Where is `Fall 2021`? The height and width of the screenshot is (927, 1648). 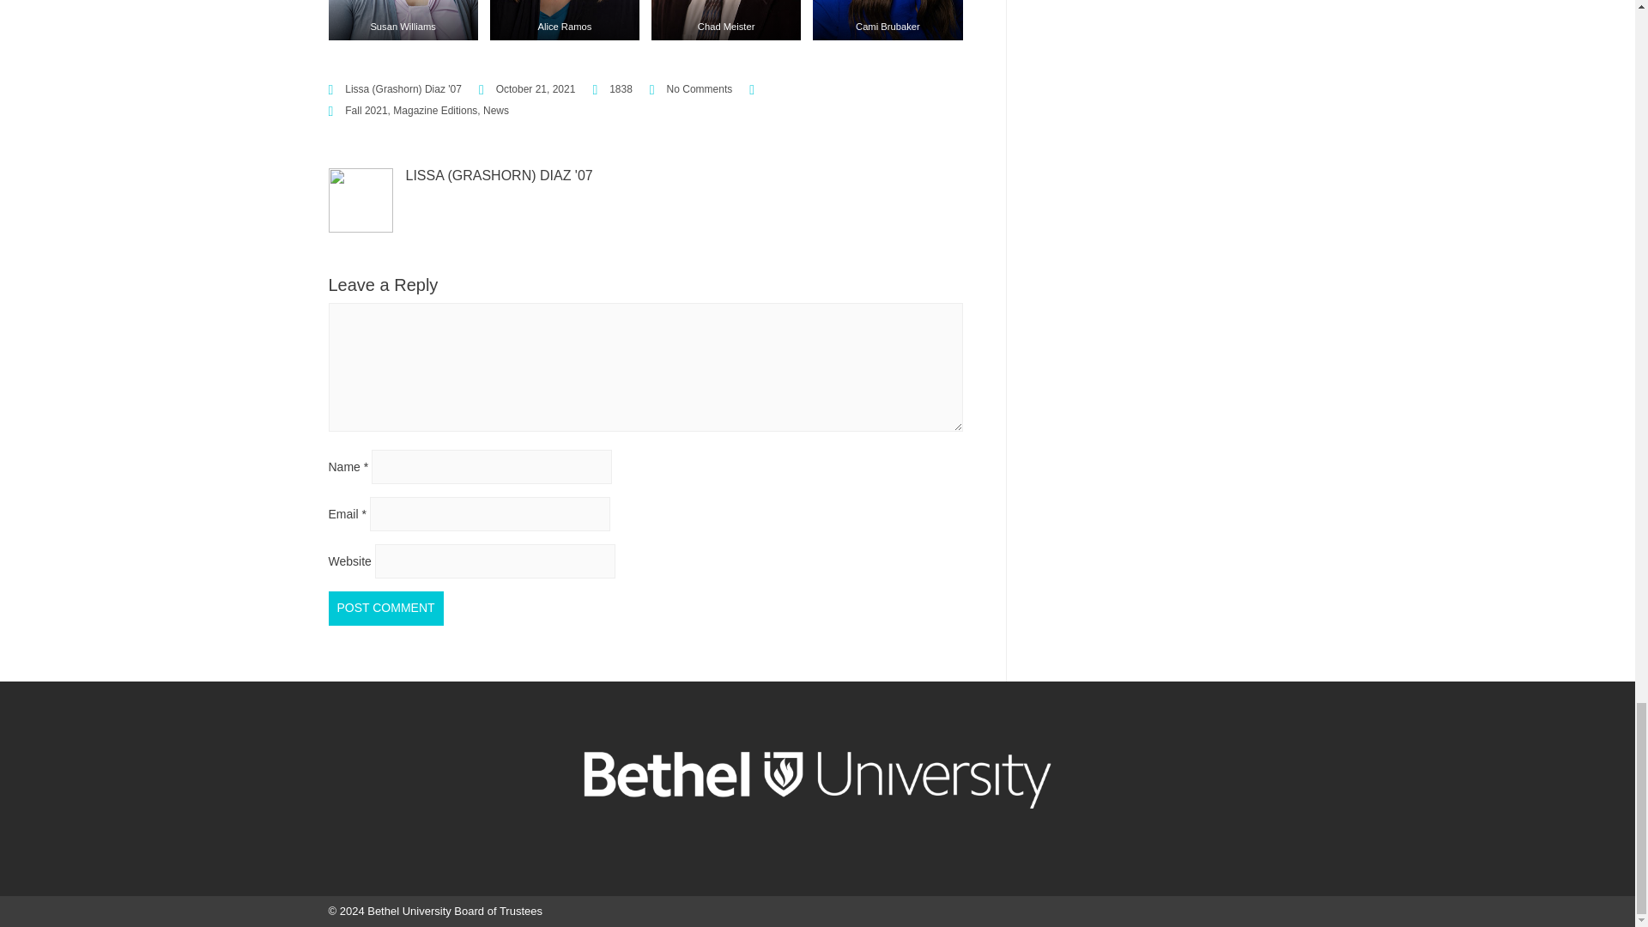
Fall 2021 is located at coordinates (366, 111).